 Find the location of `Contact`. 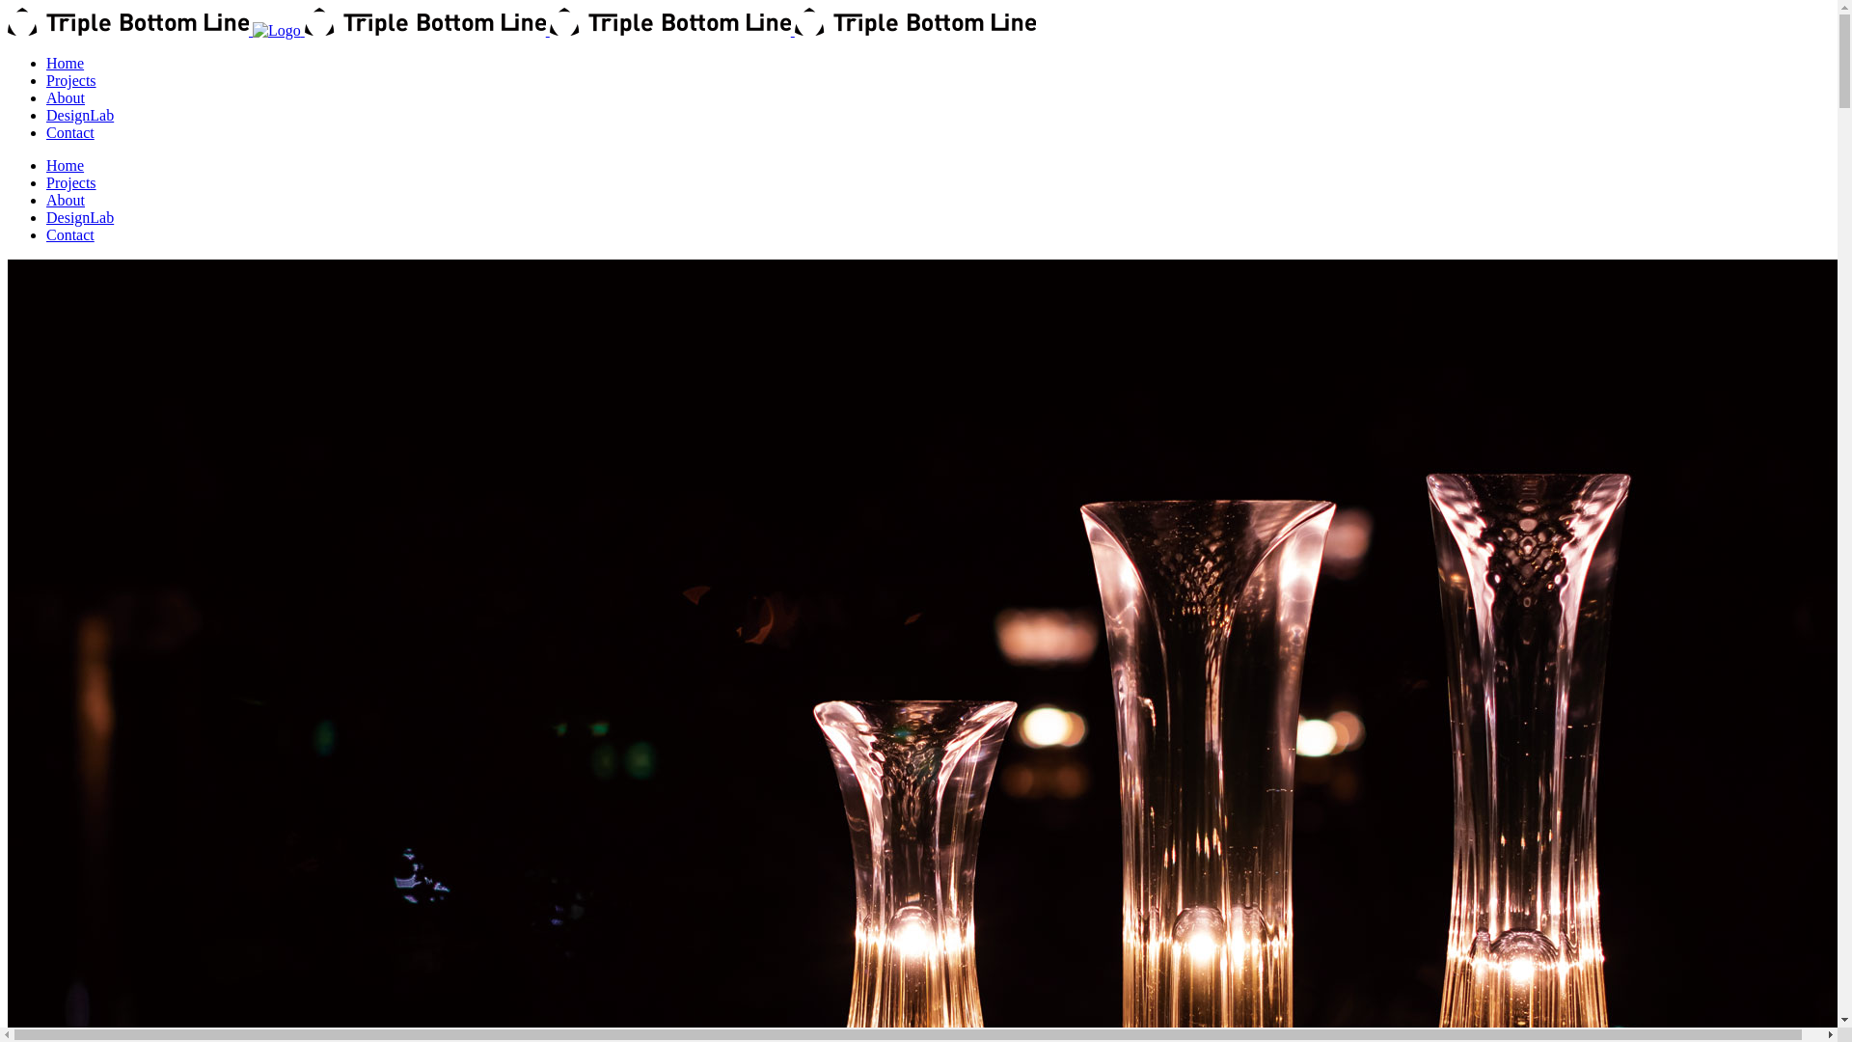

Contact is located at coordinates (70, 235).